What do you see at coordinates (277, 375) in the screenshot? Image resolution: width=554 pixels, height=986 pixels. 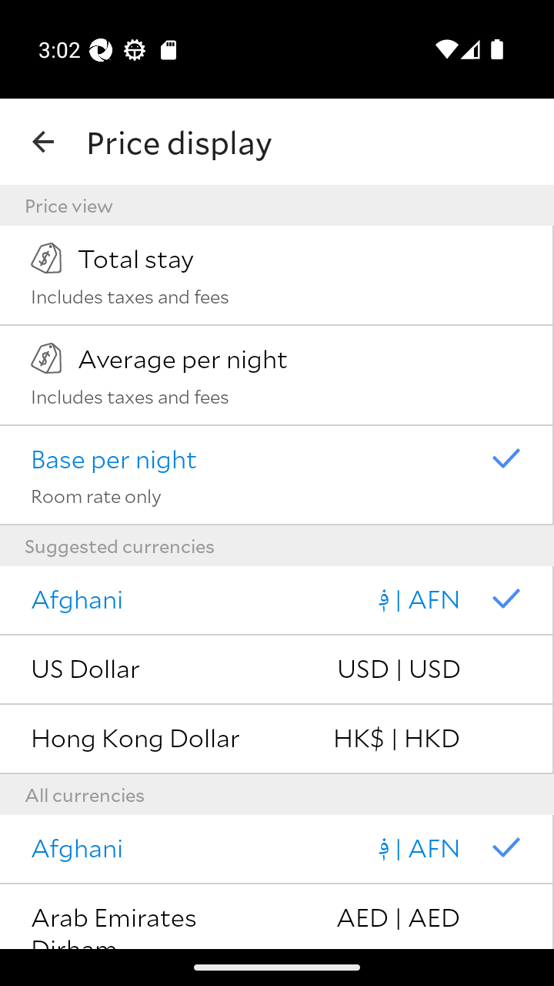 I see `Average per night Includes taxes and fees` at bounding box center [277, 375].